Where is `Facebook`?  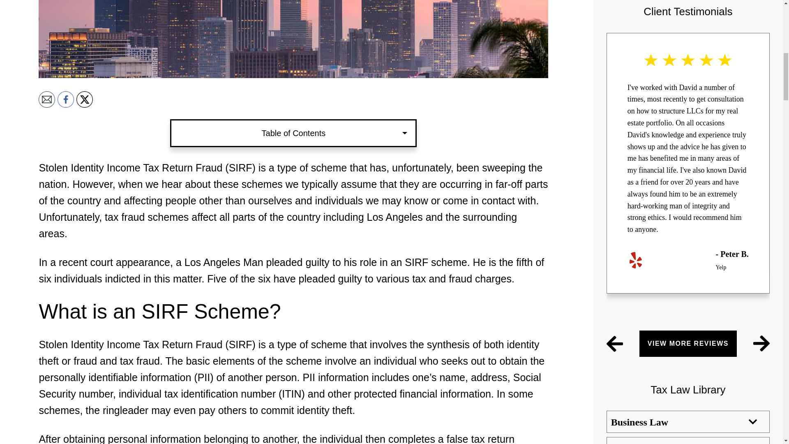
Facebook is located at coordinates (66, 99).